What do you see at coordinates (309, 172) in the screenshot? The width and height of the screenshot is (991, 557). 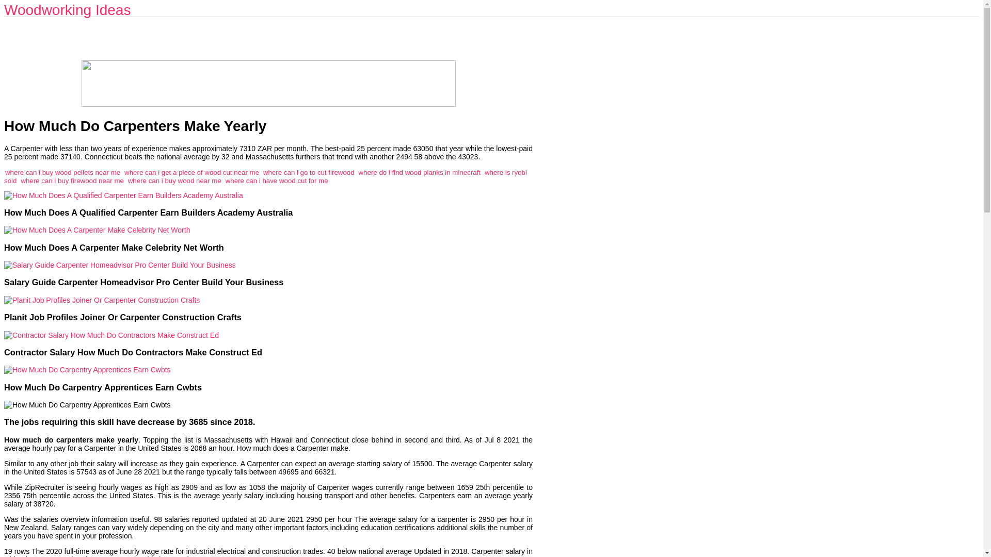 I see `where can i go to cut firewood` at bounding box center [309, 172].